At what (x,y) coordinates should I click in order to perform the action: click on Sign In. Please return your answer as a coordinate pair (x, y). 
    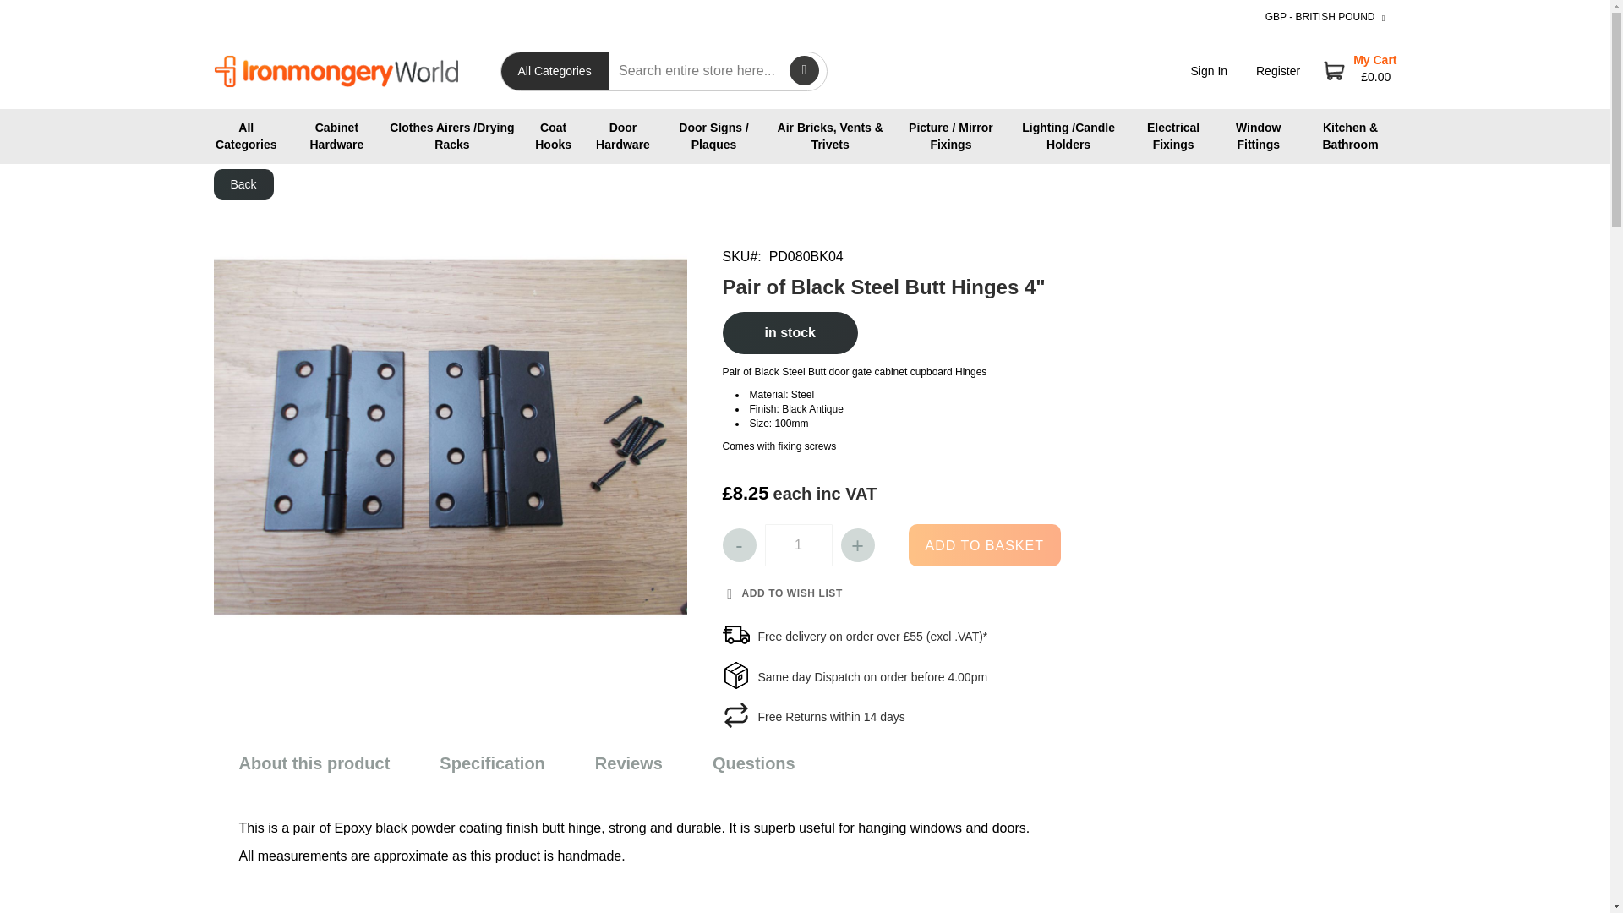
    Looking at the image, I should click on (1210, 70).